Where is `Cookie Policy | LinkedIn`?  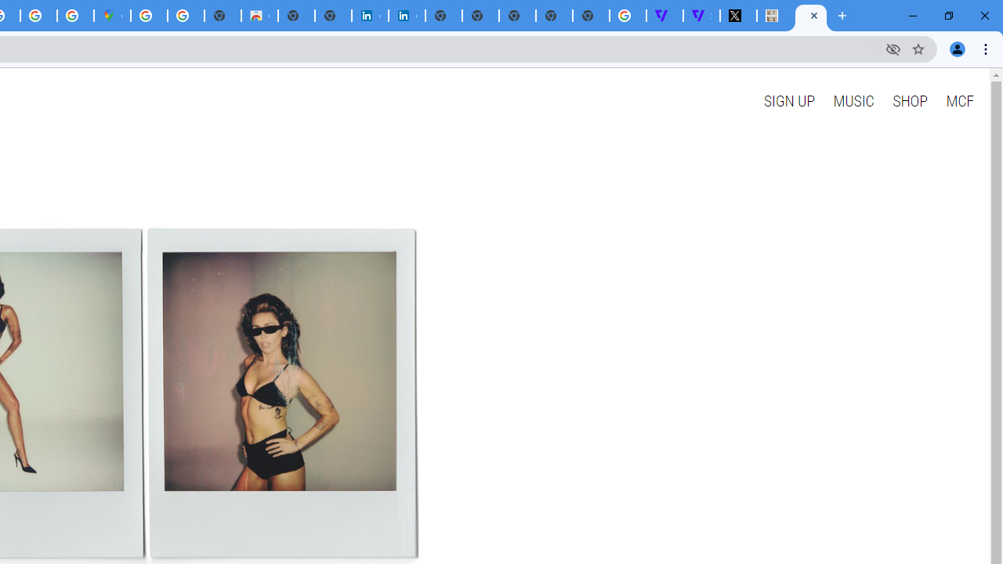
Cookie Policy | LinkedIn is located at coordinates (406, 16).